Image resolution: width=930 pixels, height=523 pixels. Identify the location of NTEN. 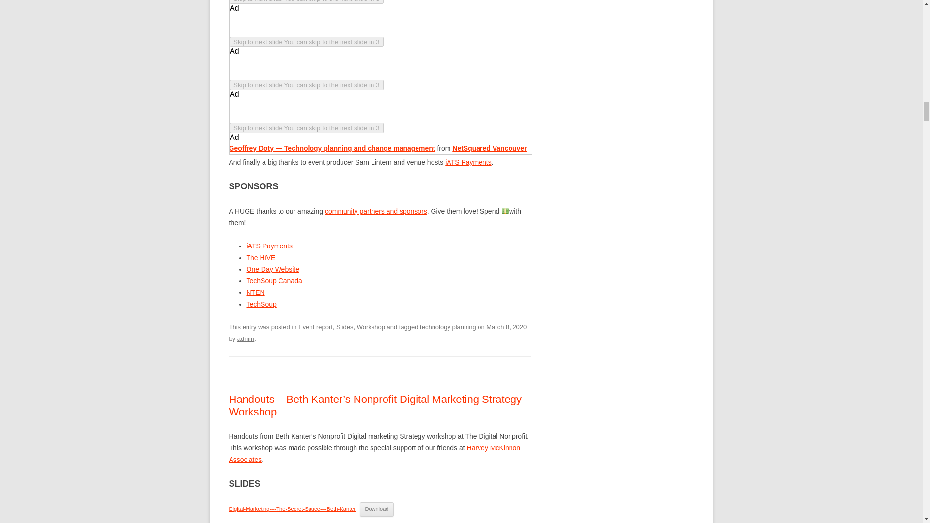
(255, 292).